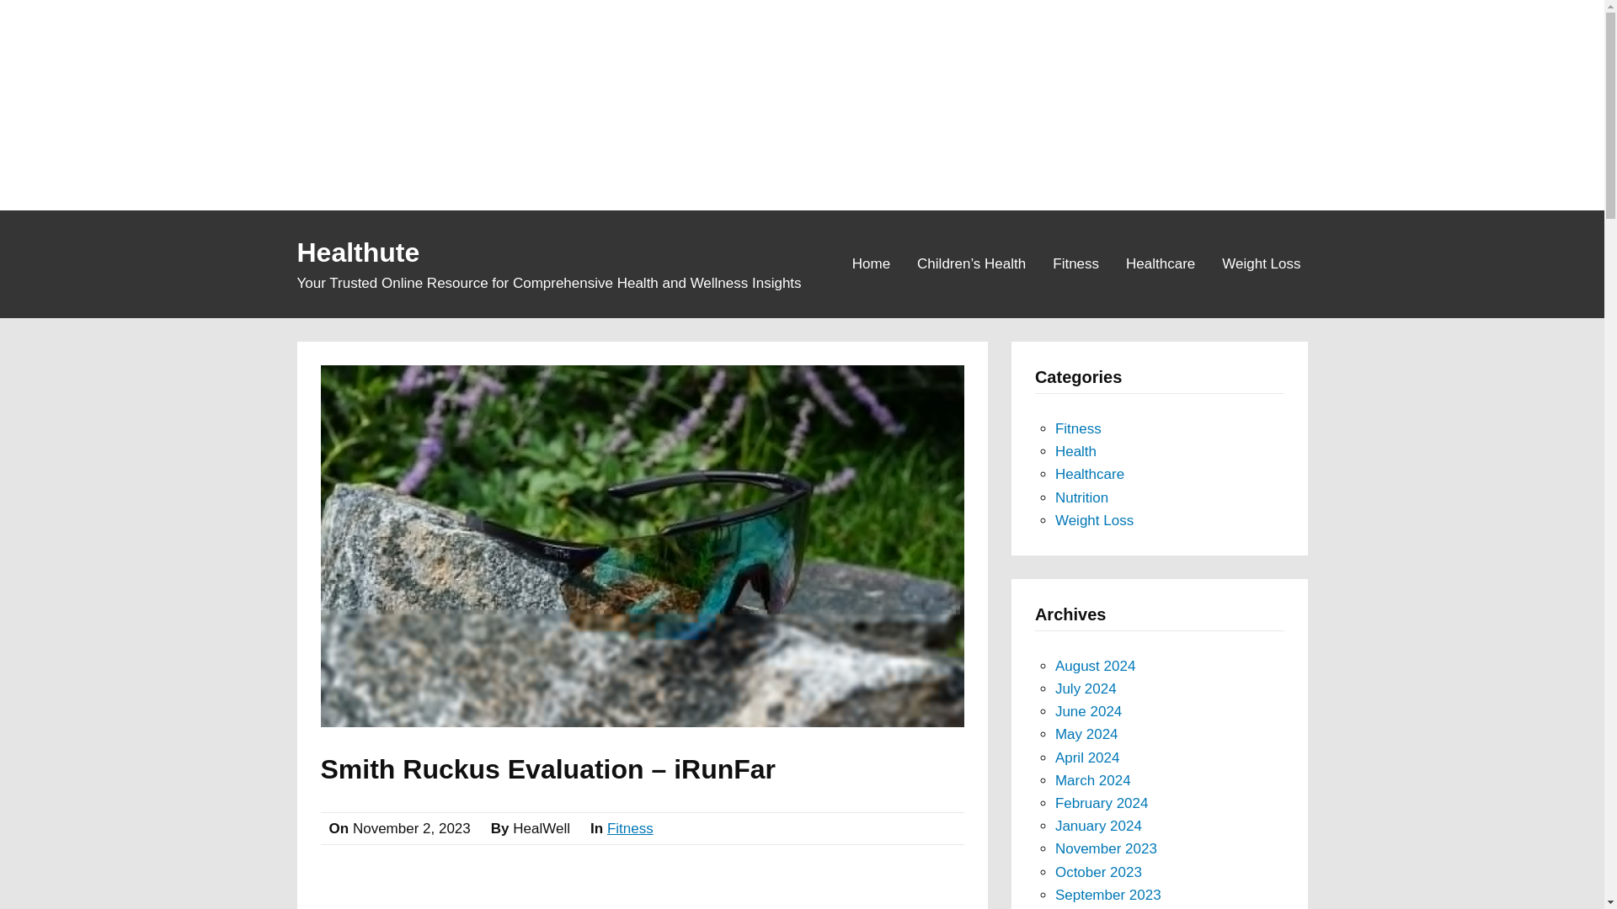 This screenshot has height=909, width=1617. What do you see at coordinates (1160, 263) in the screenshot?
I see `Healthcare` at bounding box center [1160, 263].